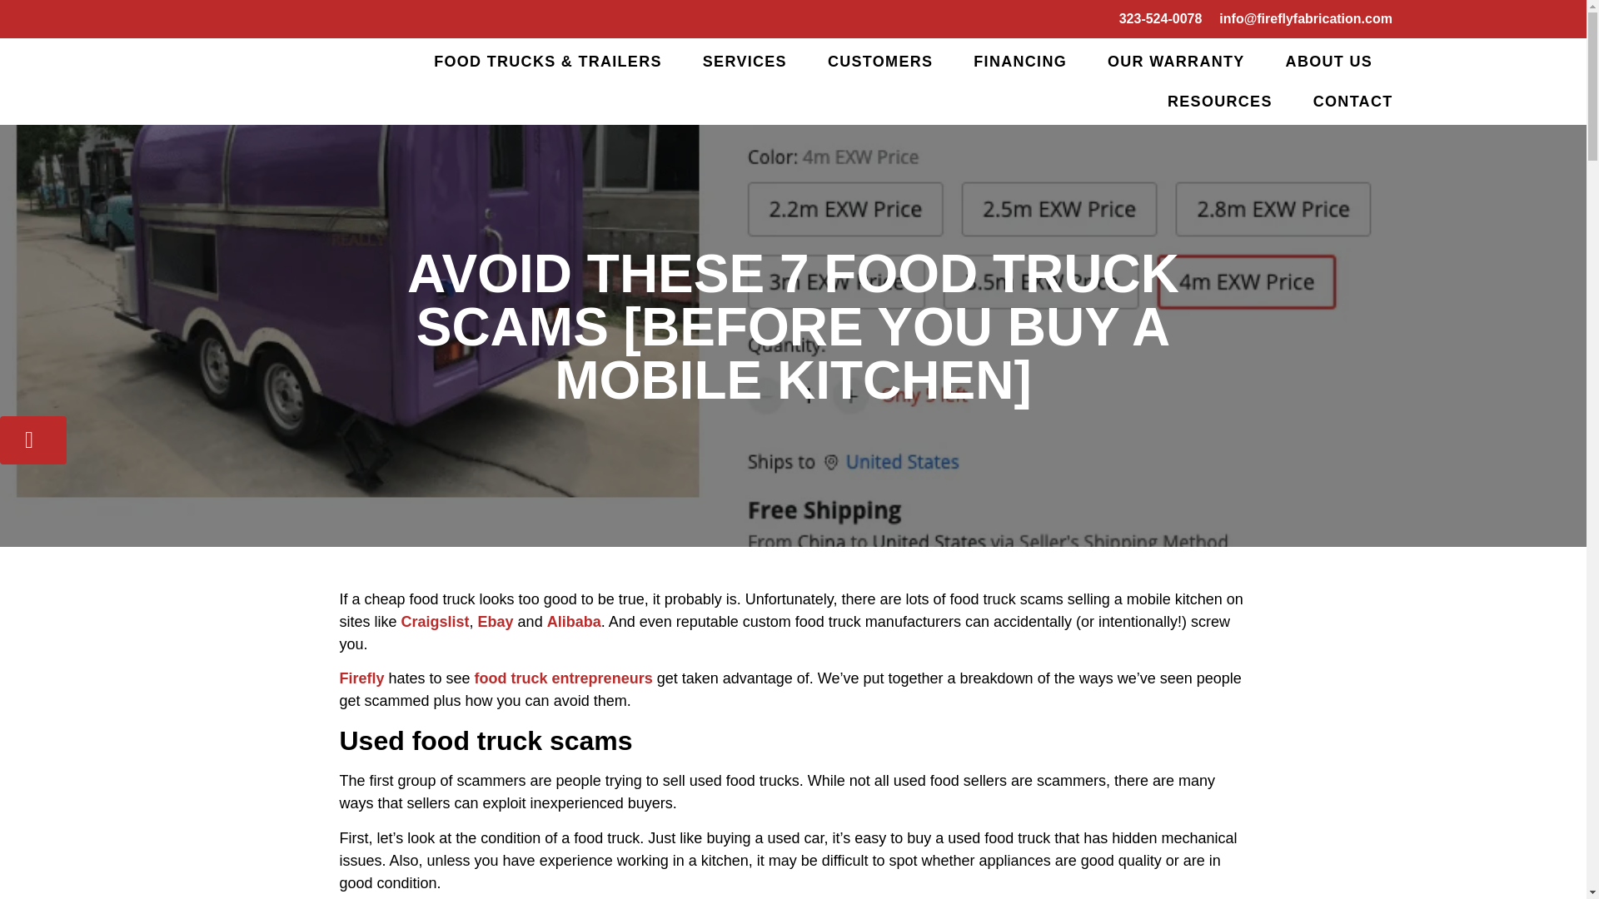 Image resolution: width=1599 pixels, height=899 pixels. What do you see at coordinates (745, 62) in the screenshot?
I see `SERVICES` at bounding box center [745, 62].